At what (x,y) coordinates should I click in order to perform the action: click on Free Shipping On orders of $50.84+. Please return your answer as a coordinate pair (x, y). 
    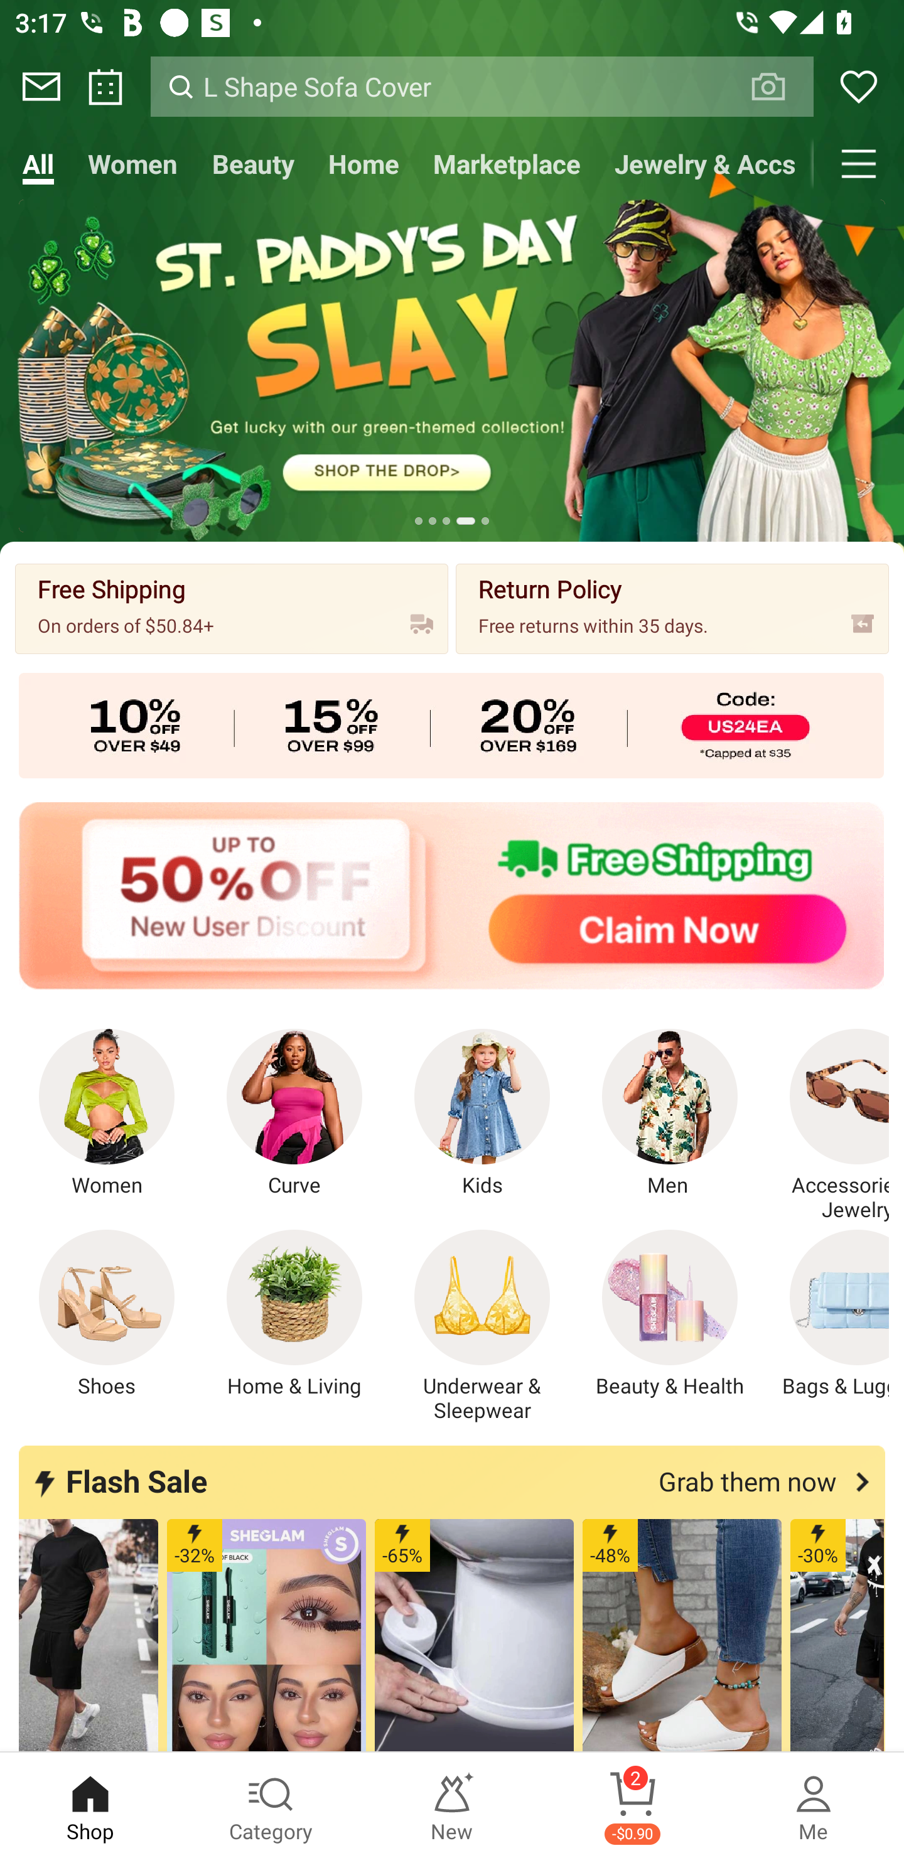
    Looking at the image, I should click on (232, 608).